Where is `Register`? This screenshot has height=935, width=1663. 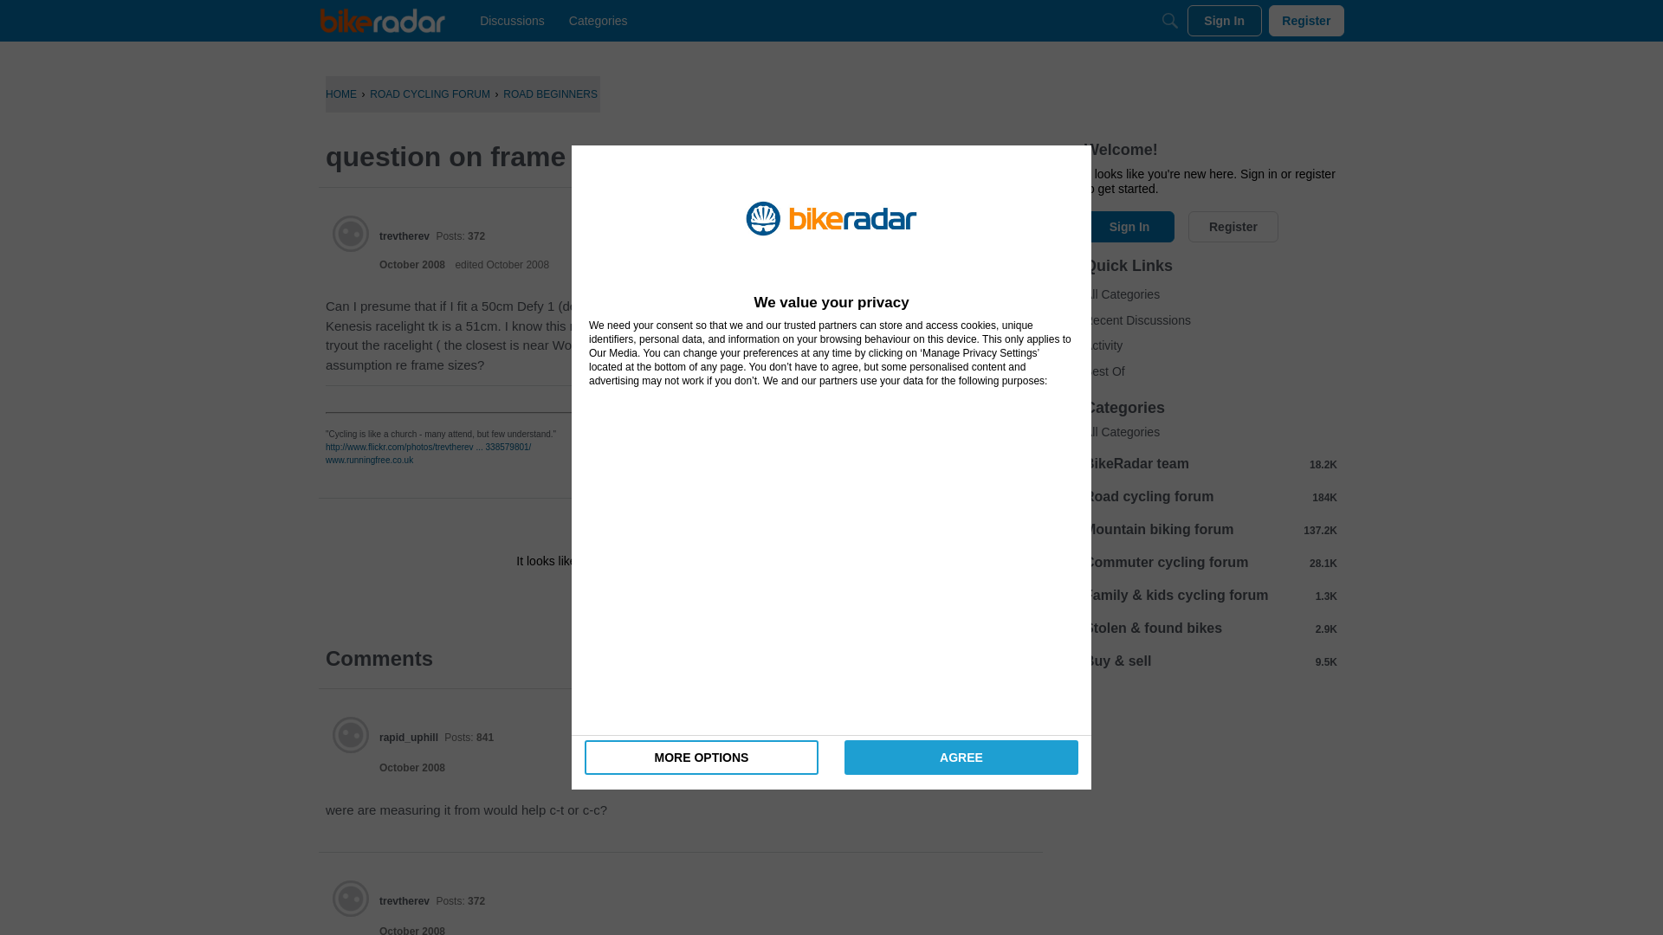 Register is located at coordinates (729, 599).